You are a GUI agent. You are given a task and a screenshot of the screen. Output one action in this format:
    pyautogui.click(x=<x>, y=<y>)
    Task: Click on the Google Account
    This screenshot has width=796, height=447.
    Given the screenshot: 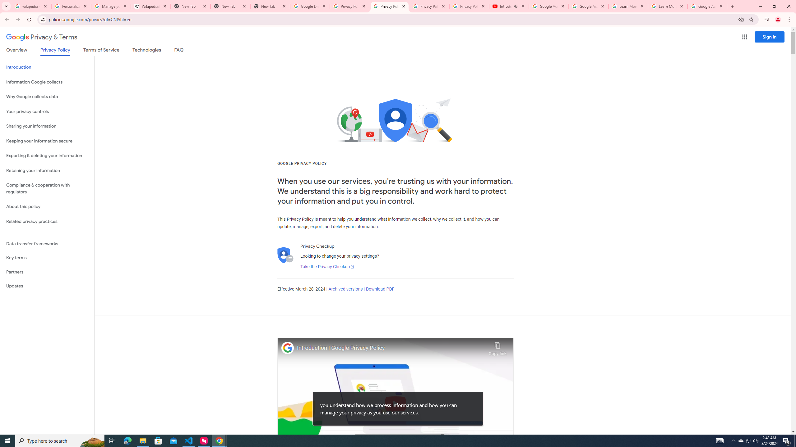 What is the action you would take?
    pyautogui.click(x=707, y=6)
    